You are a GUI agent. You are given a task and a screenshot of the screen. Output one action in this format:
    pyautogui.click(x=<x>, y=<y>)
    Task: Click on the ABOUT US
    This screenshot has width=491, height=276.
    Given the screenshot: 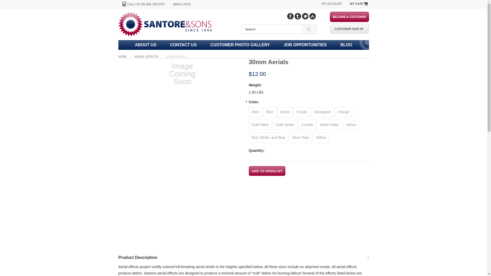 What is the action you would take?
    pyautogui.click(x=146, y=45)
    